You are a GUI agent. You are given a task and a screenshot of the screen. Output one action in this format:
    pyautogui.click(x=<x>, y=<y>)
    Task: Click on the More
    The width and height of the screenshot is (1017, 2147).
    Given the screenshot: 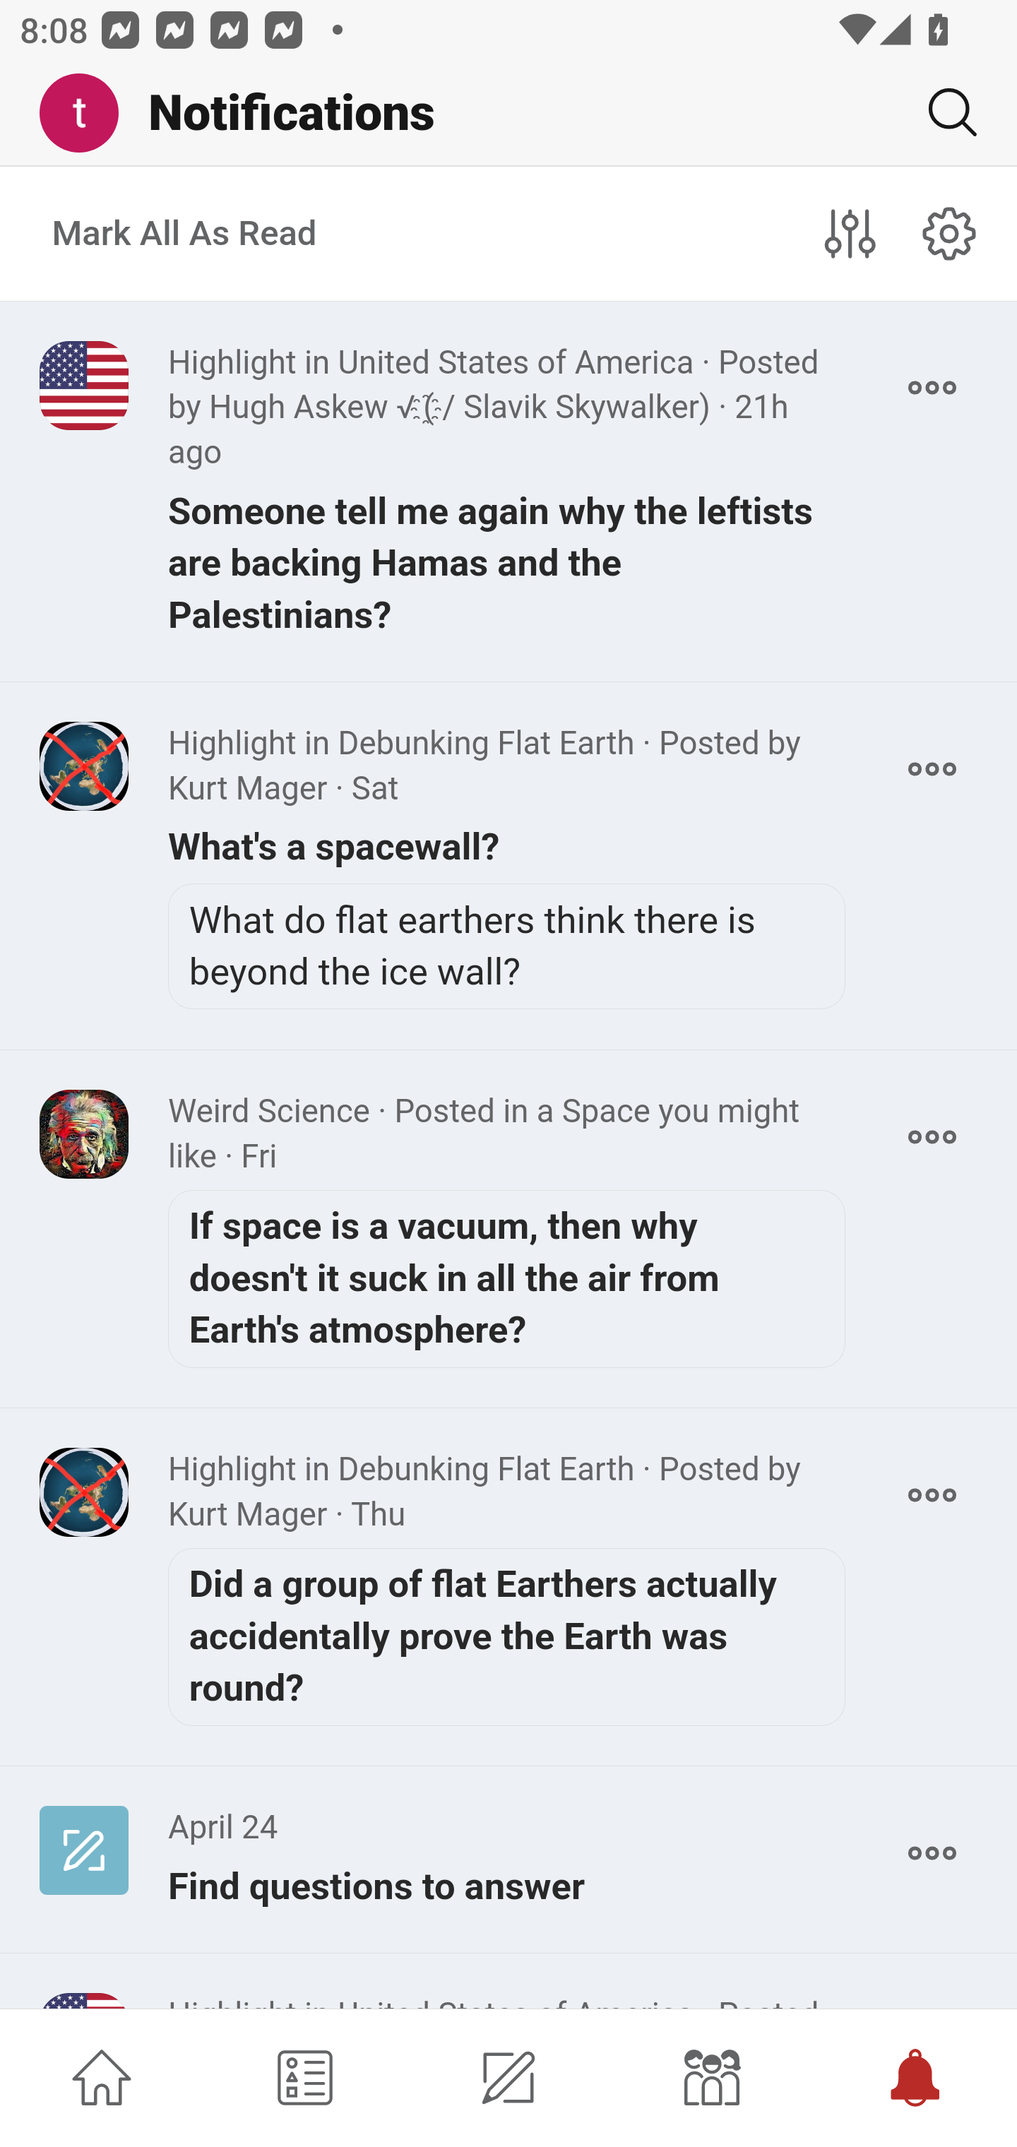 What is the action you would take?
    pyautogui.click(x=932, y=1137)
    